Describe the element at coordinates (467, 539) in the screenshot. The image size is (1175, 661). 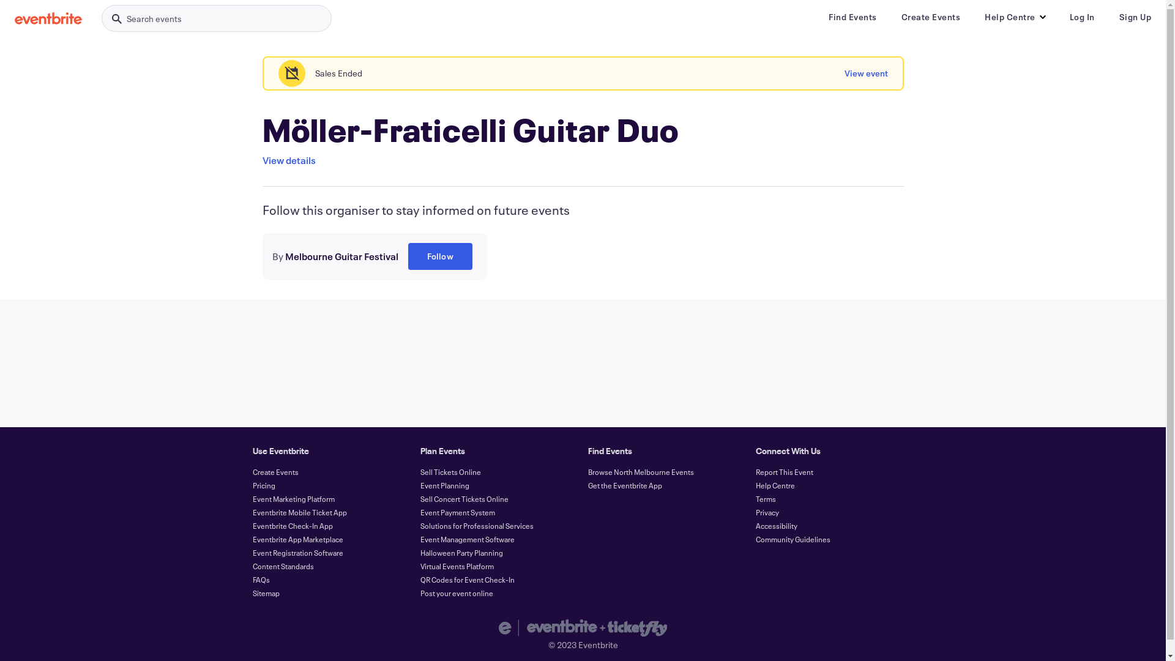
I see `Event Management Software` at that location.